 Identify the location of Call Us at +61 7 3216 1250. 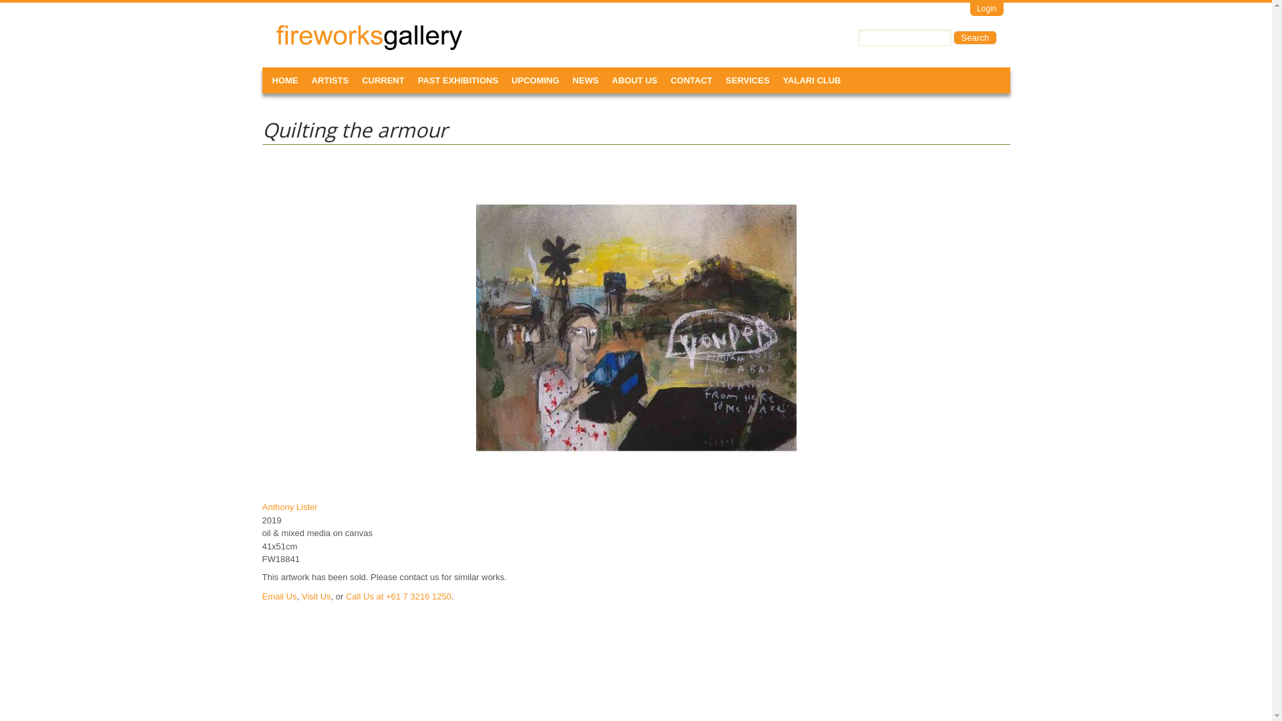
(399, 597).